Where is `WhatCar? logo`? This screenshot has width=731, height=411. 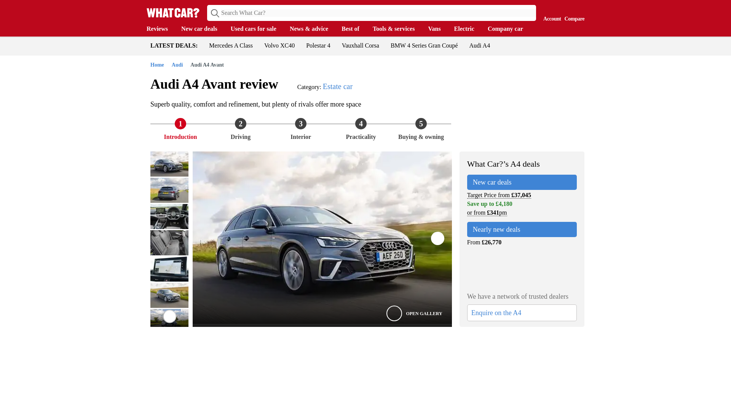
WhatCar? logo is located at coordinates (173, 13).